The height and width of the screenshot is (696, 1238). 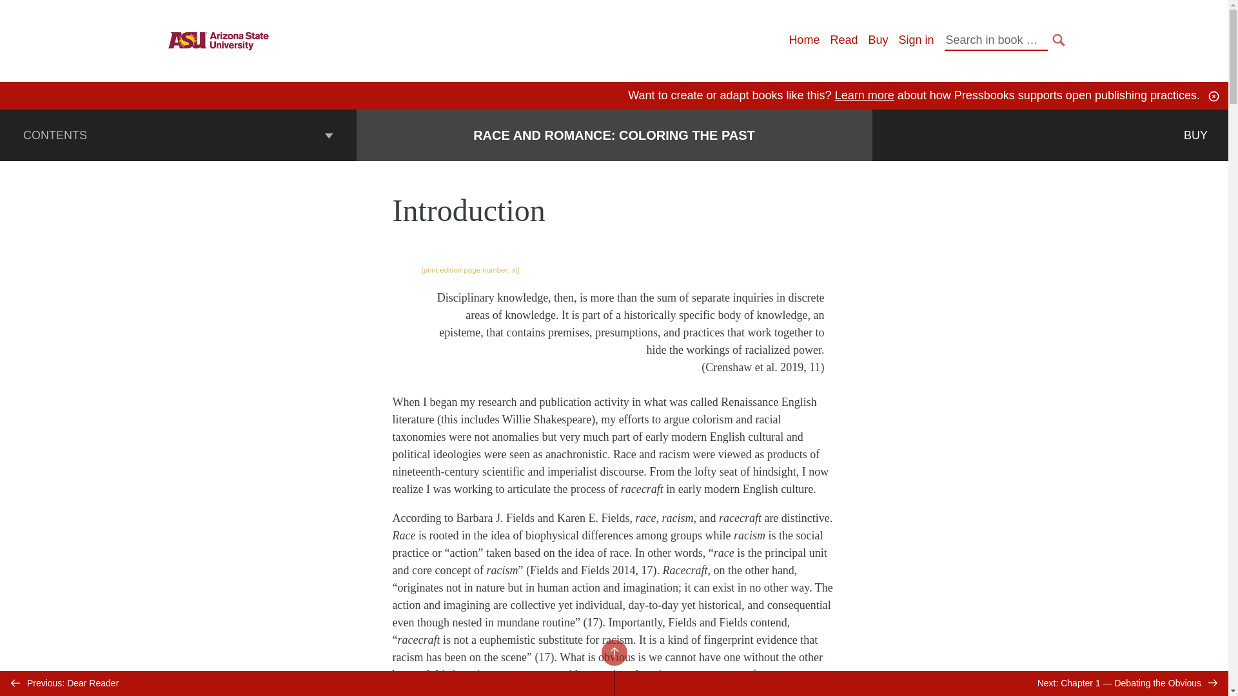 What do you see at coordinates (178, 135) in the screenshot?
I see `CONTENTS` at bounding box center [178, 135].